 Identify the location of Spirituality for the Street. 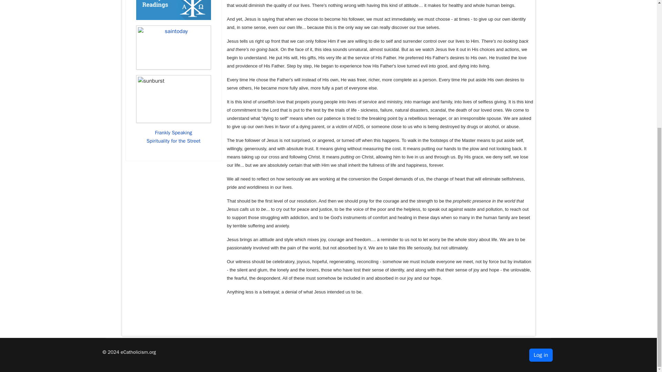
(173, 141).